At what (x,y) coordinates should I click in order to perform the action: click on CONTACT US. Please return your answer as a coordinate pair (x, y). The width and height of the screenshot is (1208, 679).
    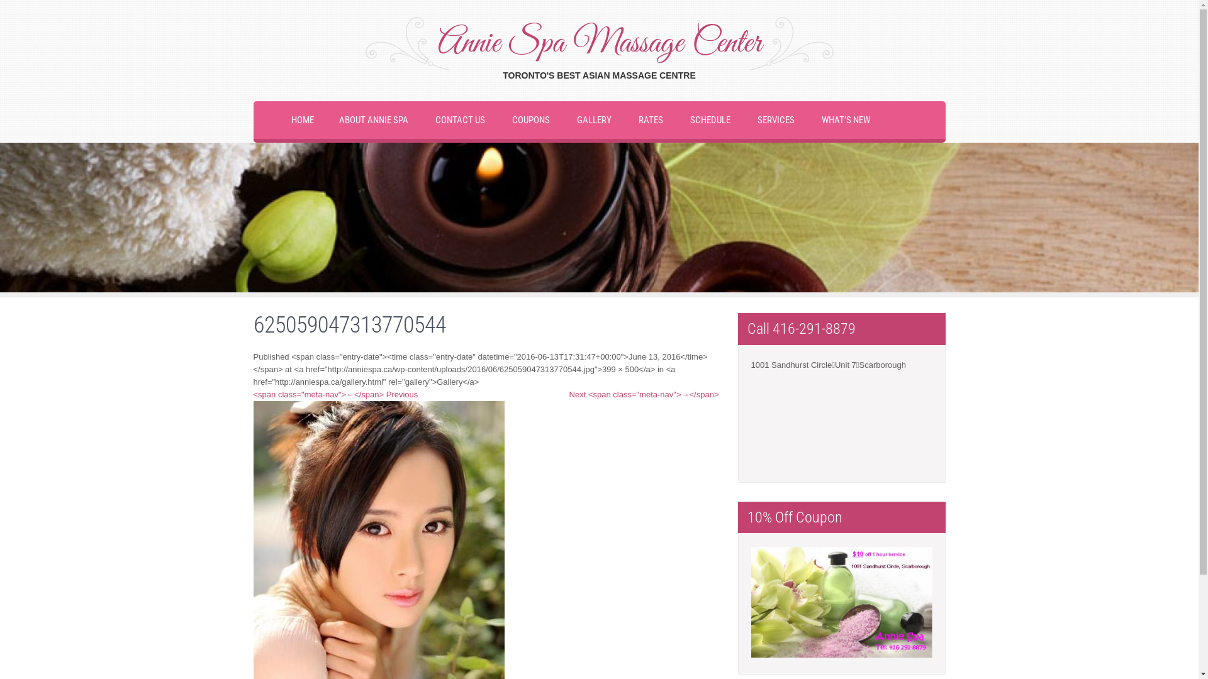
    Looking at the image, I should click on (461, 120).